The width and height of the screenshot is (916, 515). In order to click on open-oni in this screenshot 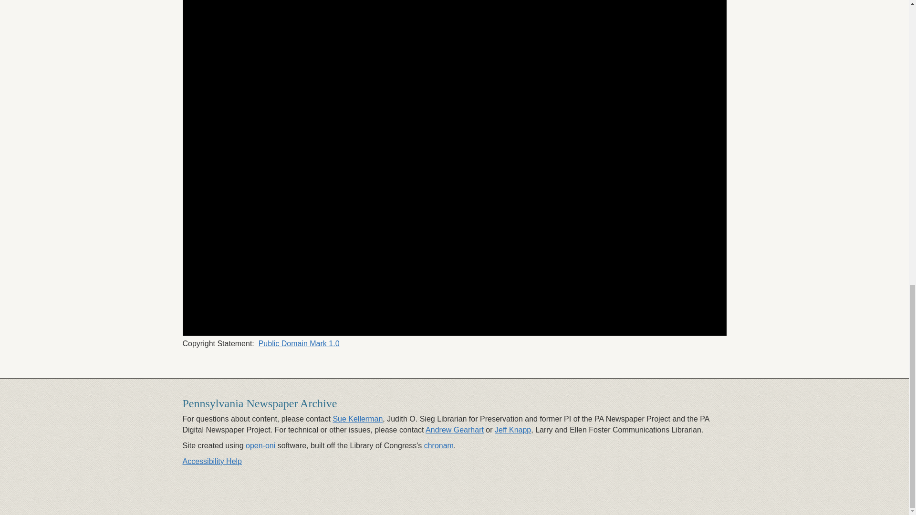, I will do `click(260, 445)`.